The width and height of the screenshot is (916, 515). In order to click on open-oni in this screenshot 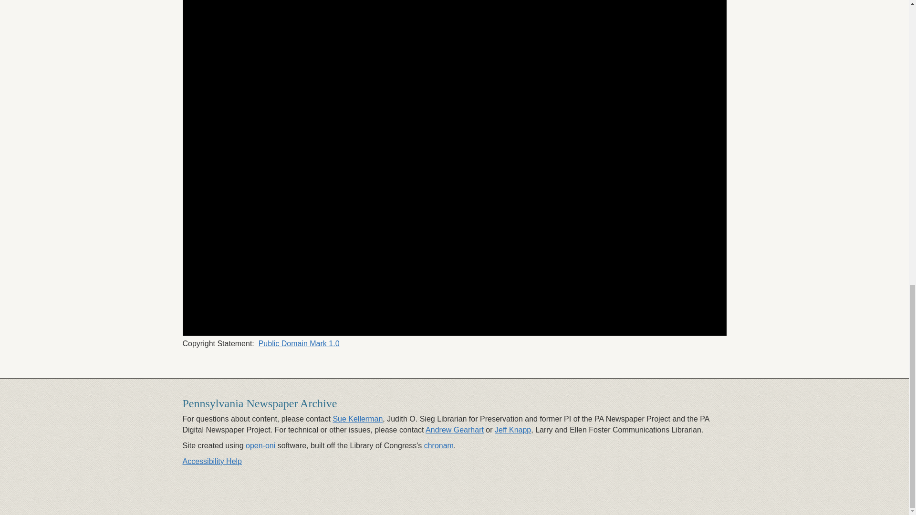, I will do `click(260, 445)`.